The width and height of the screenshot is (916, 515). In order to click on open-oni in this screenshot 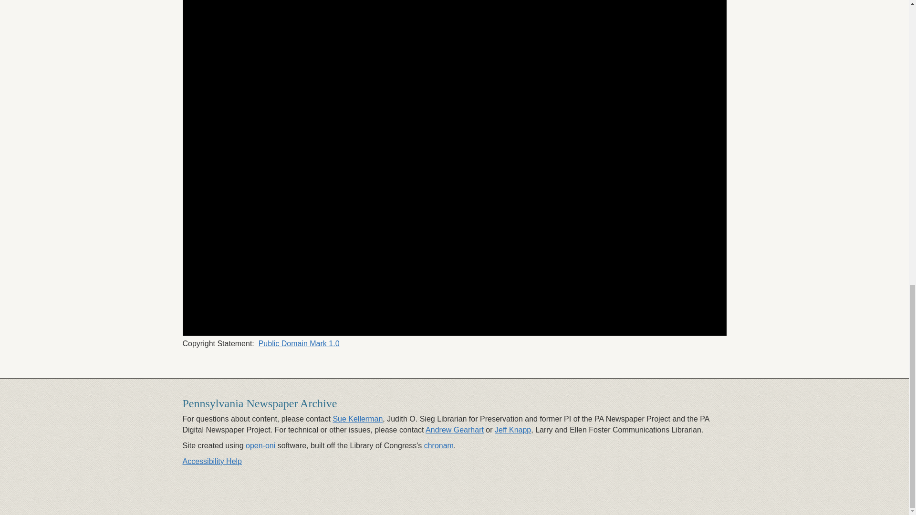, I will do `click(260, 445)`.